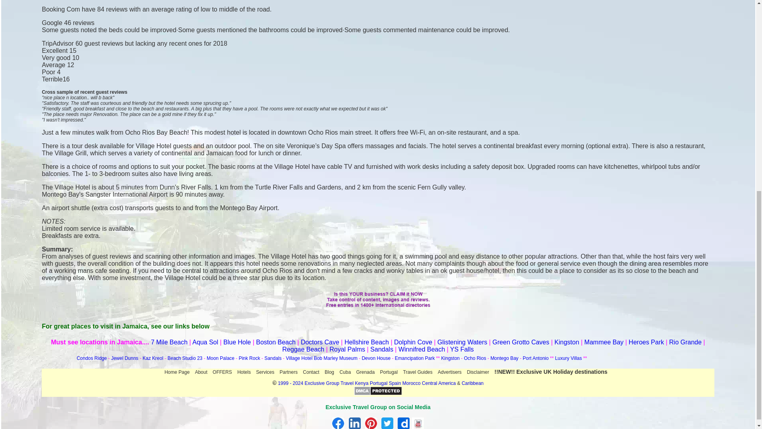  Describe the element at coordinates (237, 342) in the screenshot. I see `Blue Hole` at that location.